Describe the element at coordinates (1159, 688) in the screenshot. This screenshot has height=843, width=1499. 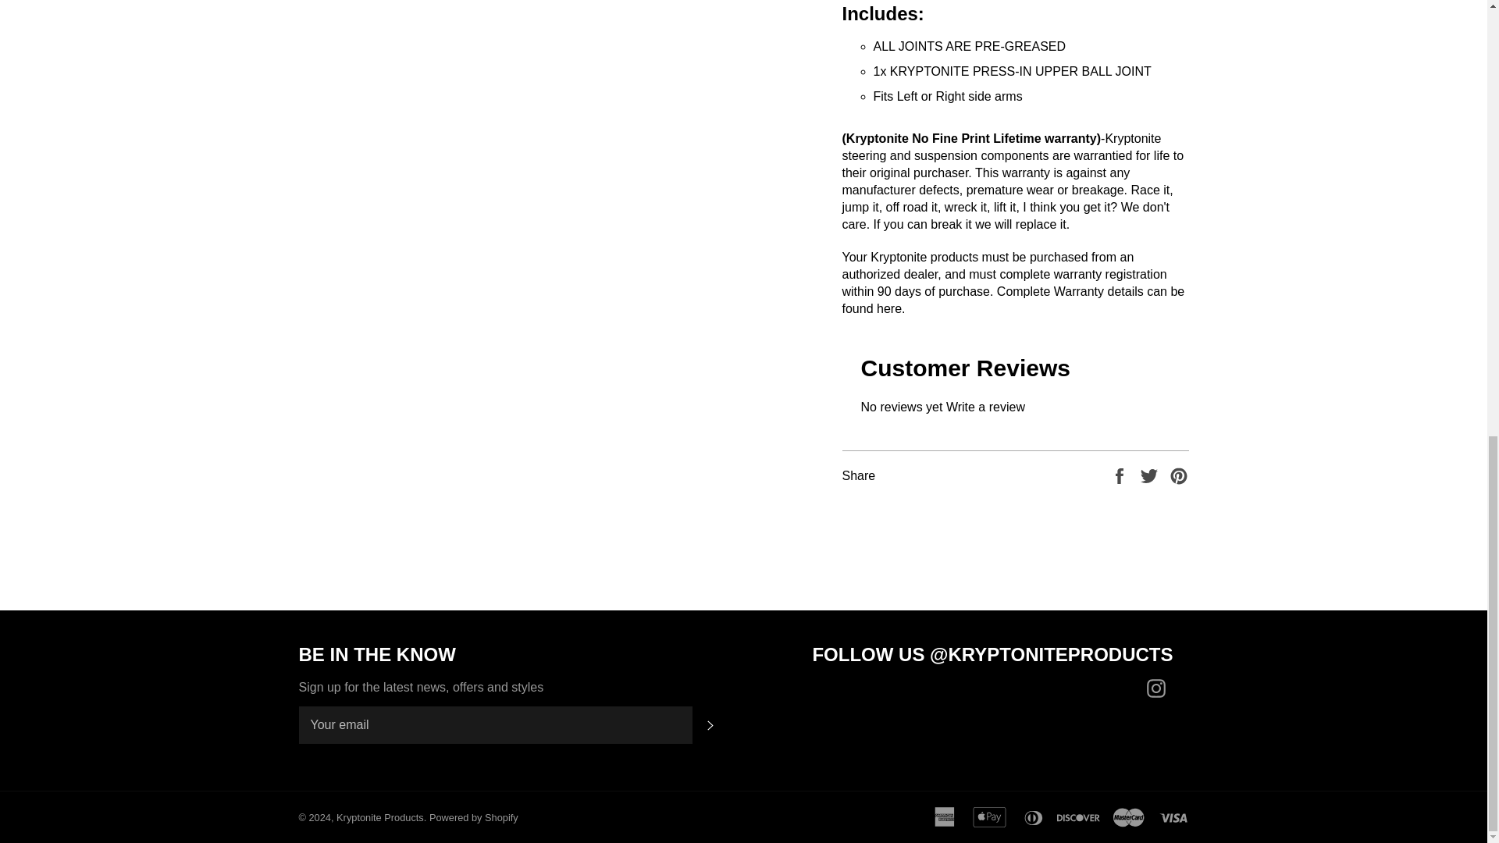
I see `Kryptonite Products on Instagram` at that location.